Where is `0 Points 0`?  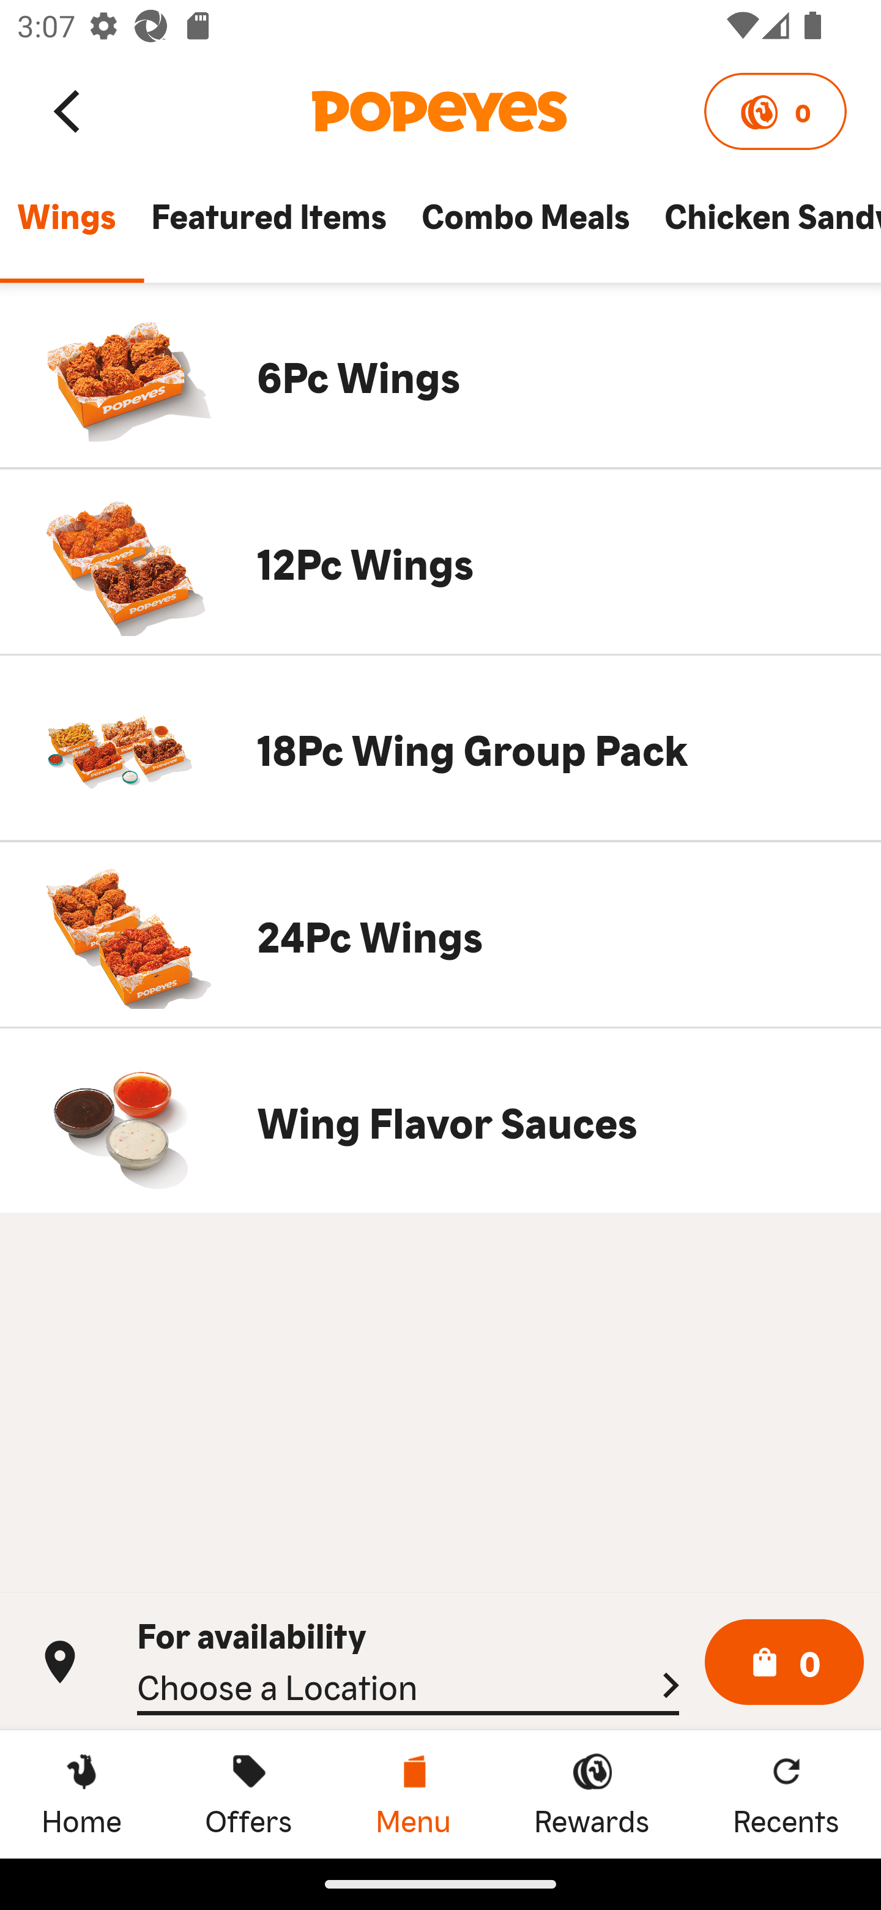
0 Points 0 is located at coordinates (775, 111).